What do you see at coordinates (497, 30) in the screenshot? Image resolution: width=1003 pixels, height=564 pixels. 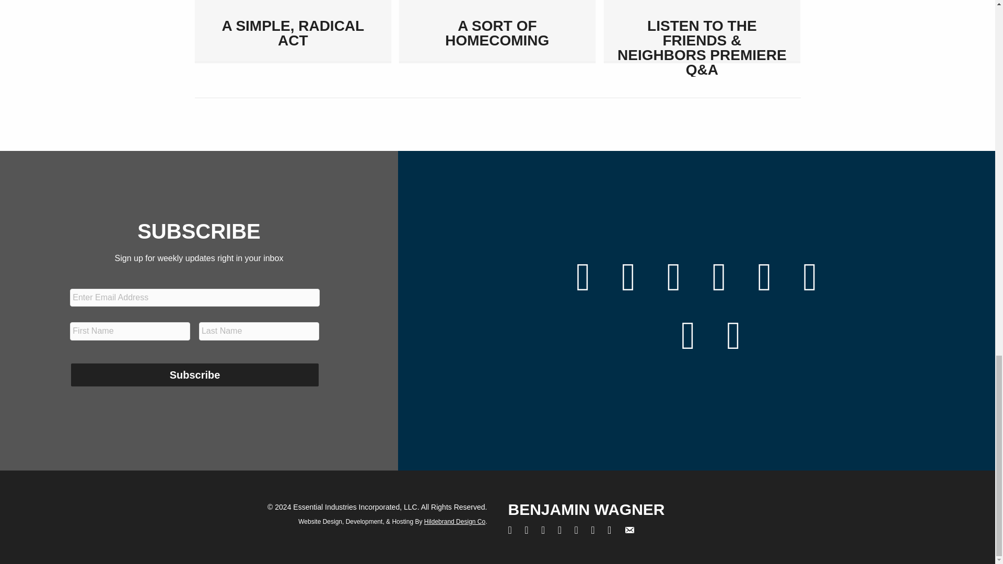 I see `View Box Content` at bounding box center [497, 30].